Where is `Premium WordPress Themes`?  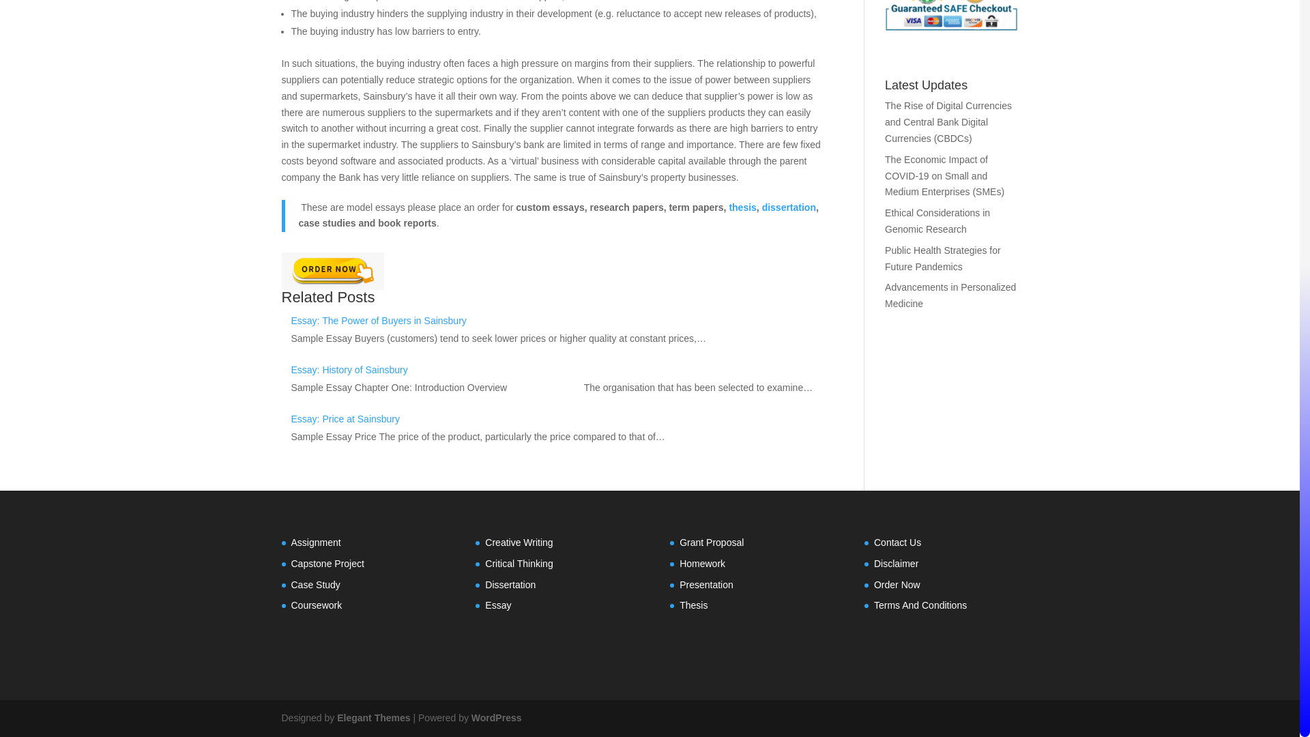 Premium WordPress Themes is located at coordinates (373, 718).